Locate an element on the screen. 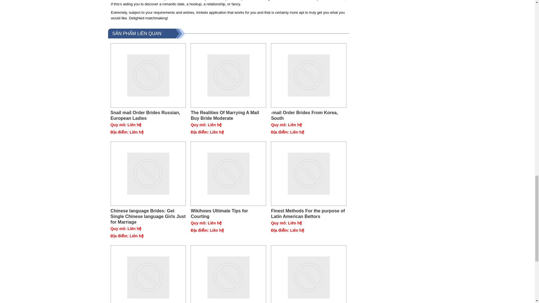  Finest Methods For the purpose of Latin American Bettors is located at coordinates (309, 214).